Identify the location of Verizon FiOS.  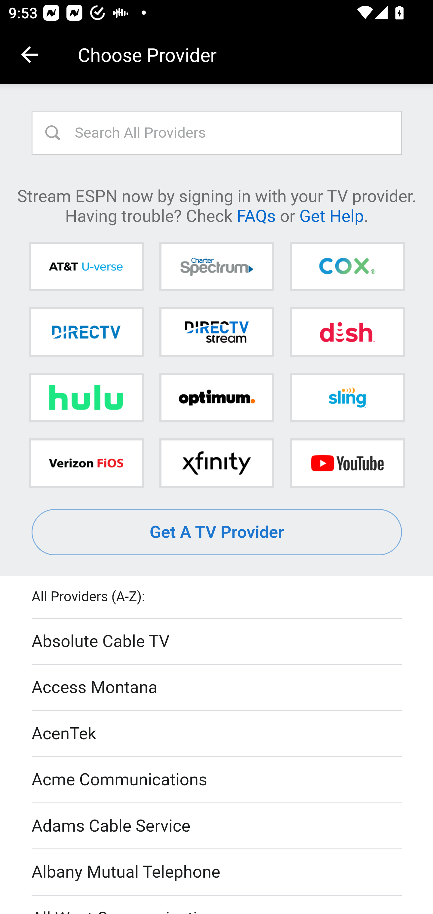
(86, 463).